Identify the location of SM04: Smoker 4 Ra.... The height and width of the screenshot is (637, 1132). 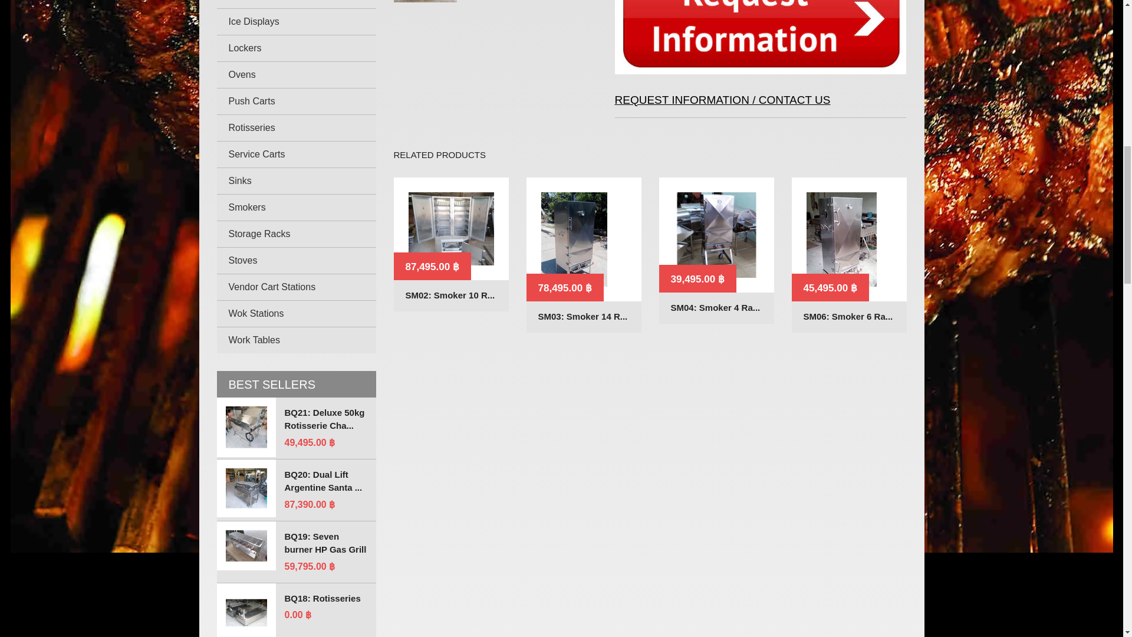
(716, 308).